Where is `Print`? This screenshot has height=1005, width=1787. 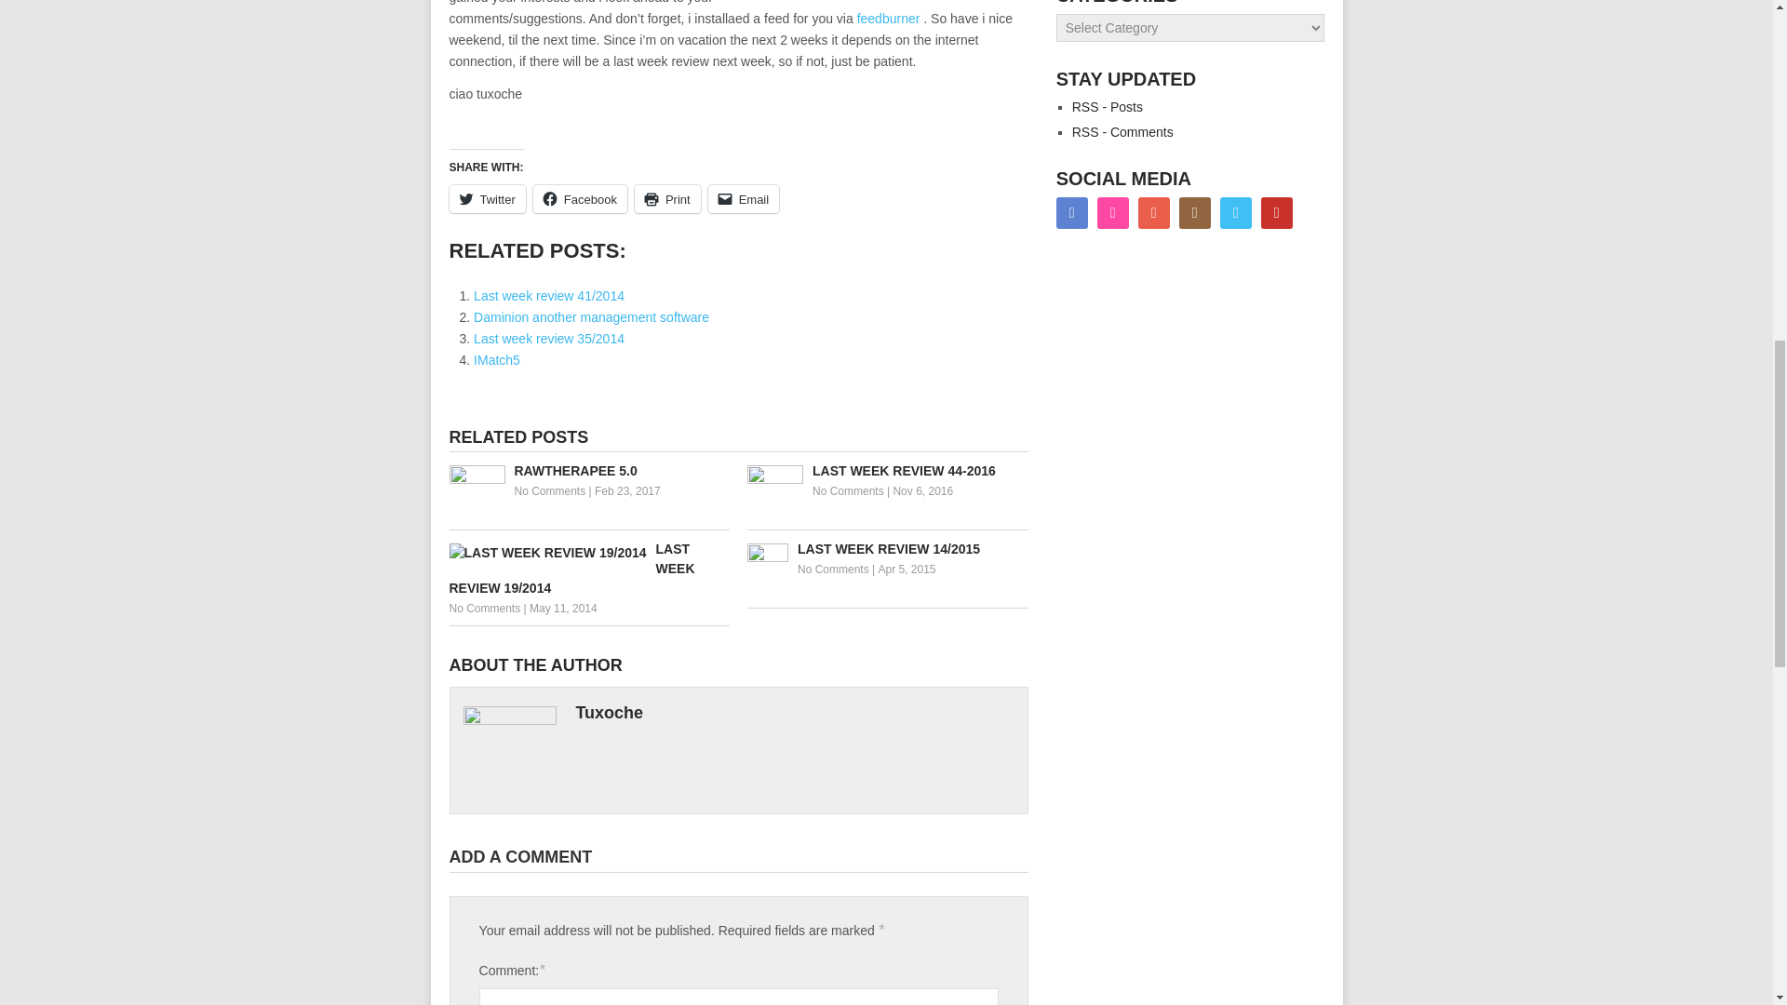
Print is located at coordinates (666, 198).